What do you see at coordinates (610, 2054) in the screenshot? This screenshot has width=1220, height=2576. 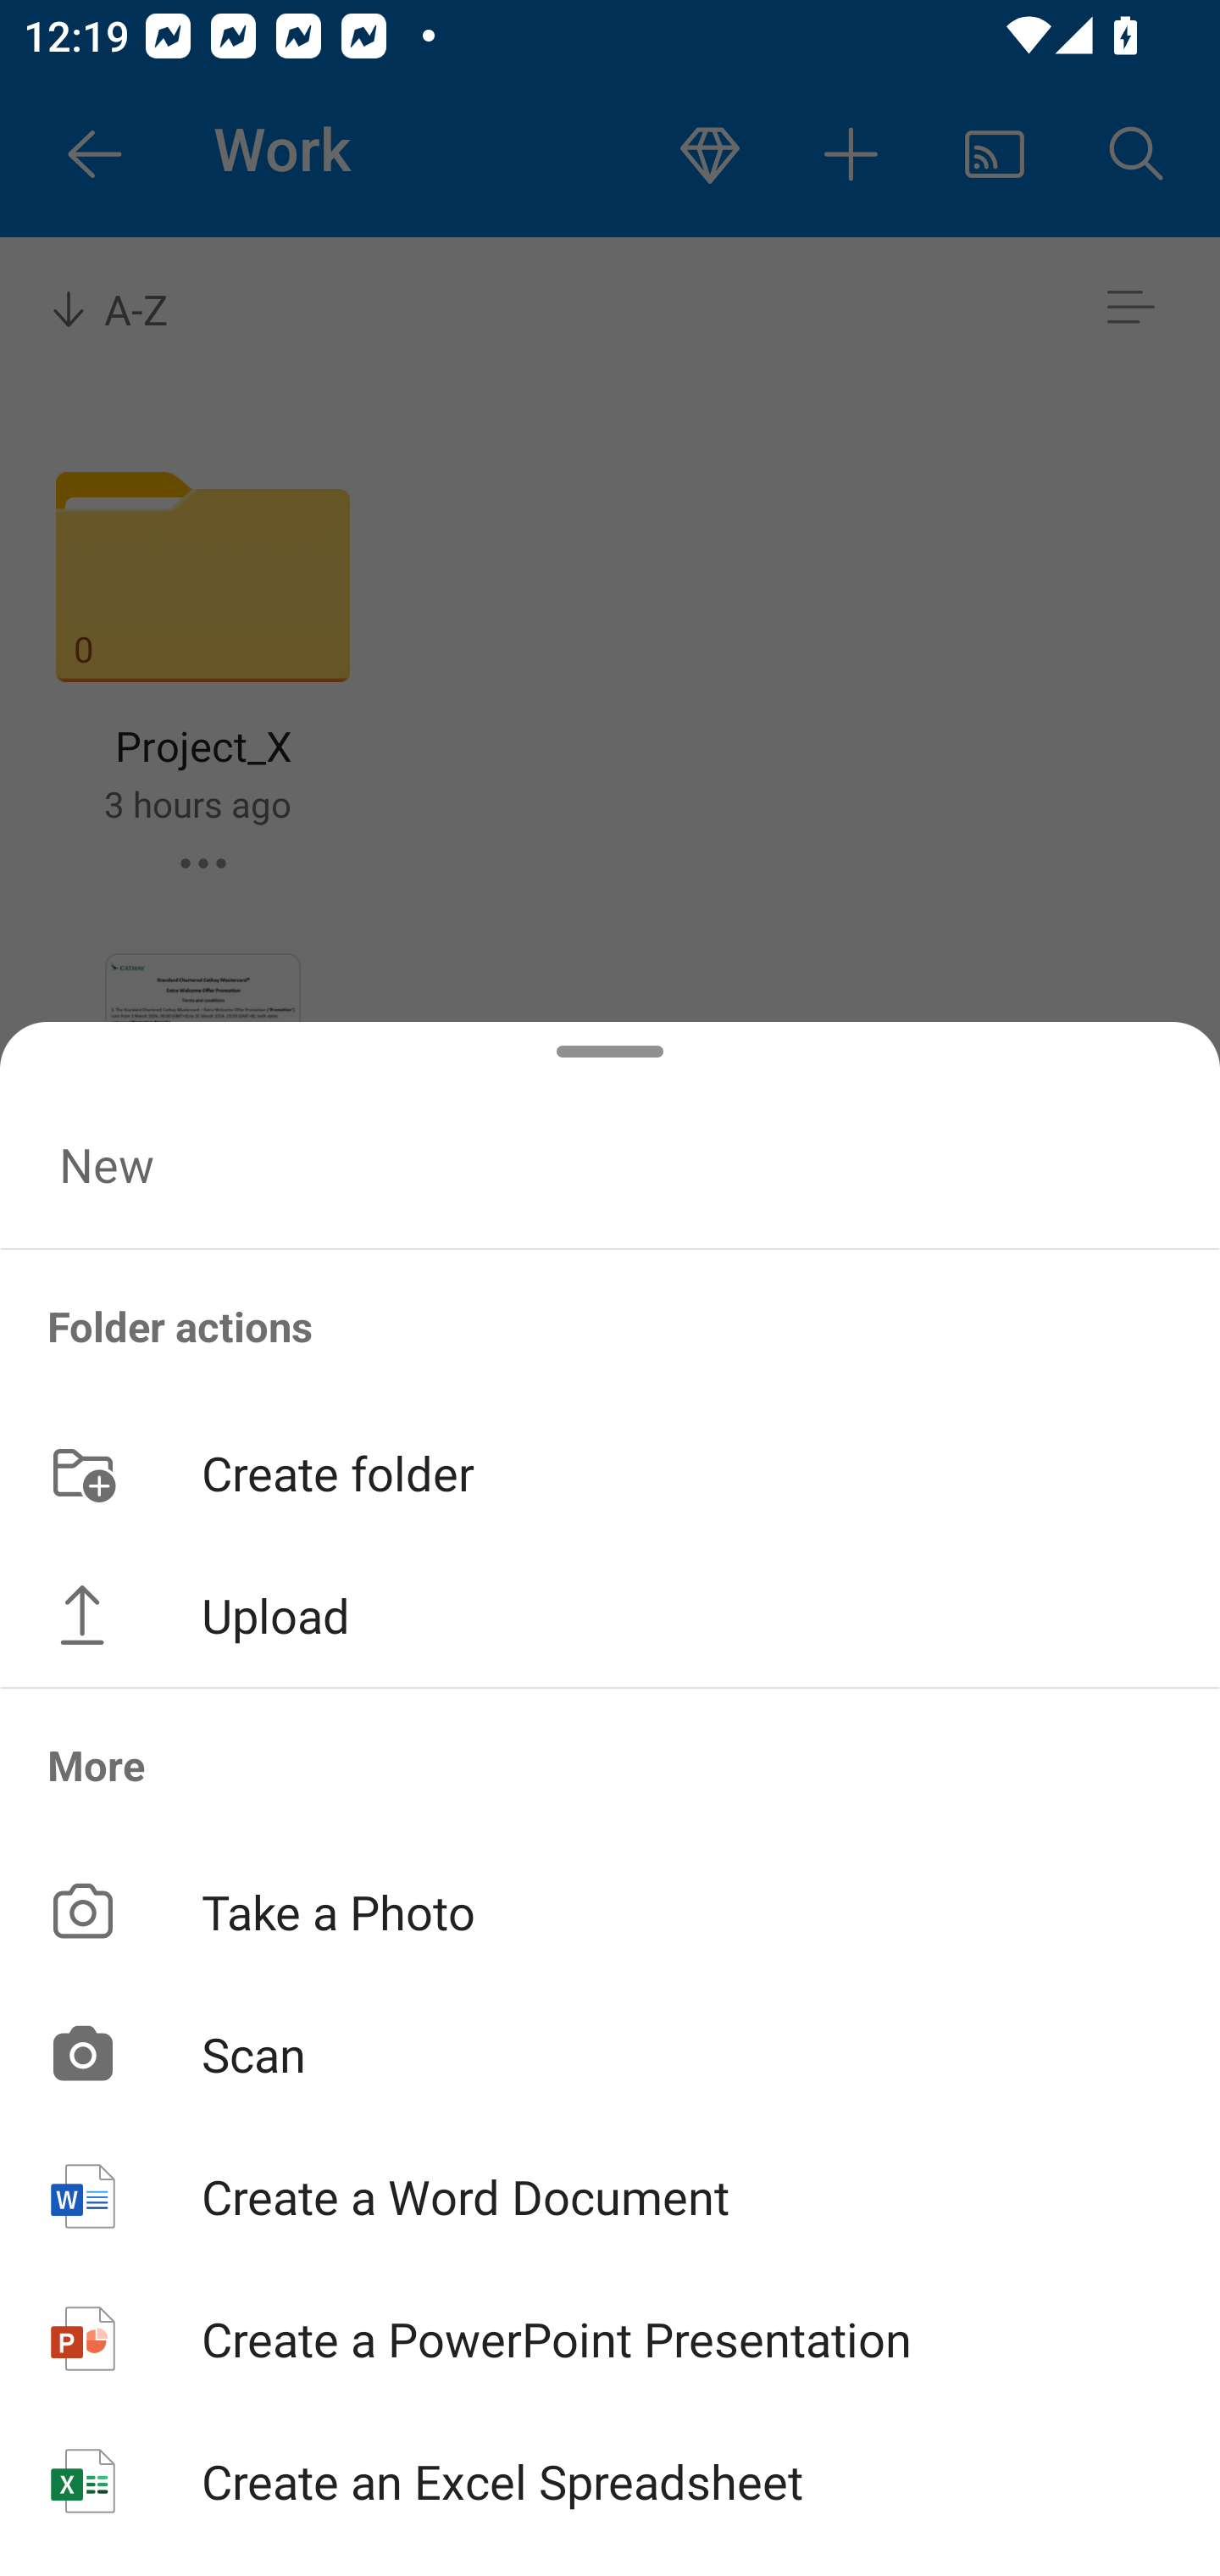 I see `Scan button Scan` at bounding box center [610, 2054].